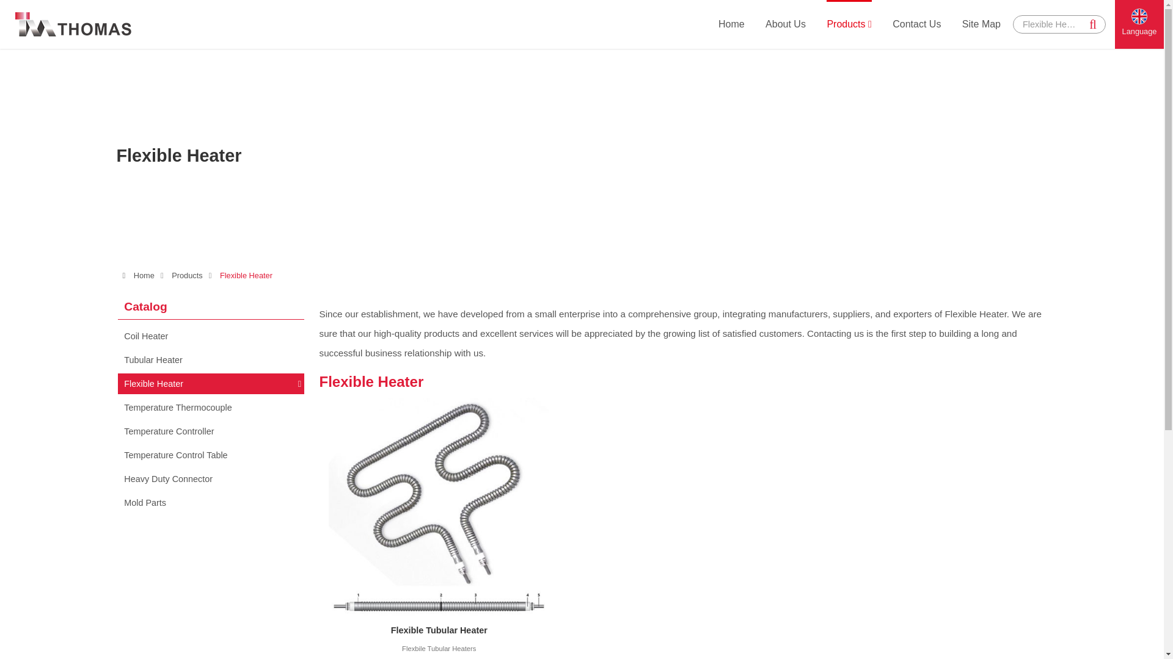  I want to click on THOMAS CO., LTD., so click(73, 24).